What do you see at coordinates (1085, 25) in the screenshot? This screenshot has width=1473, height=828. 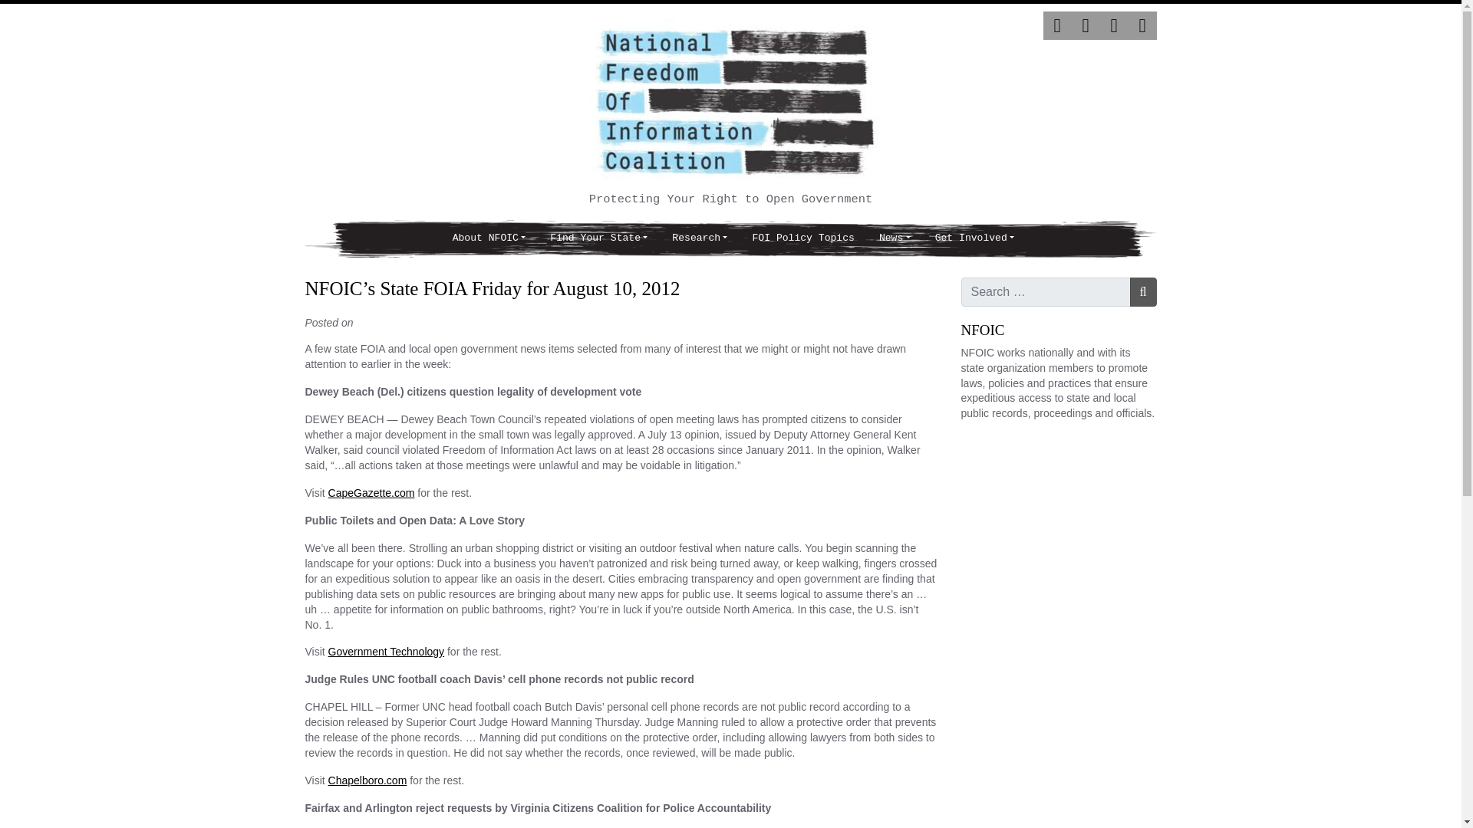 I see `Facebook` at bounding box center [1085, 25].